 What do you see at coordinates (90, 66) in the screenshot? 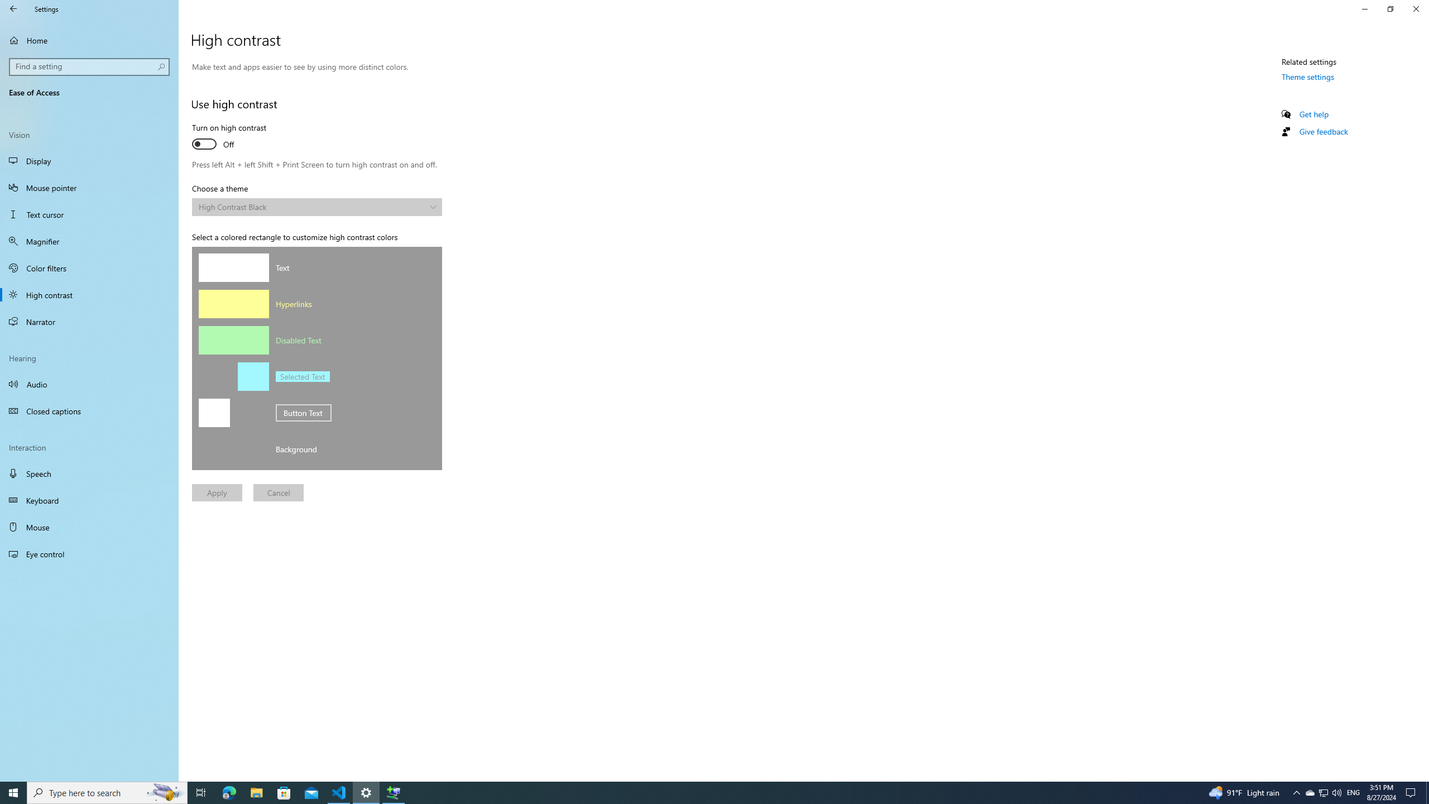
I see `Search box, Find a setting` at bounding box center [90, 66].